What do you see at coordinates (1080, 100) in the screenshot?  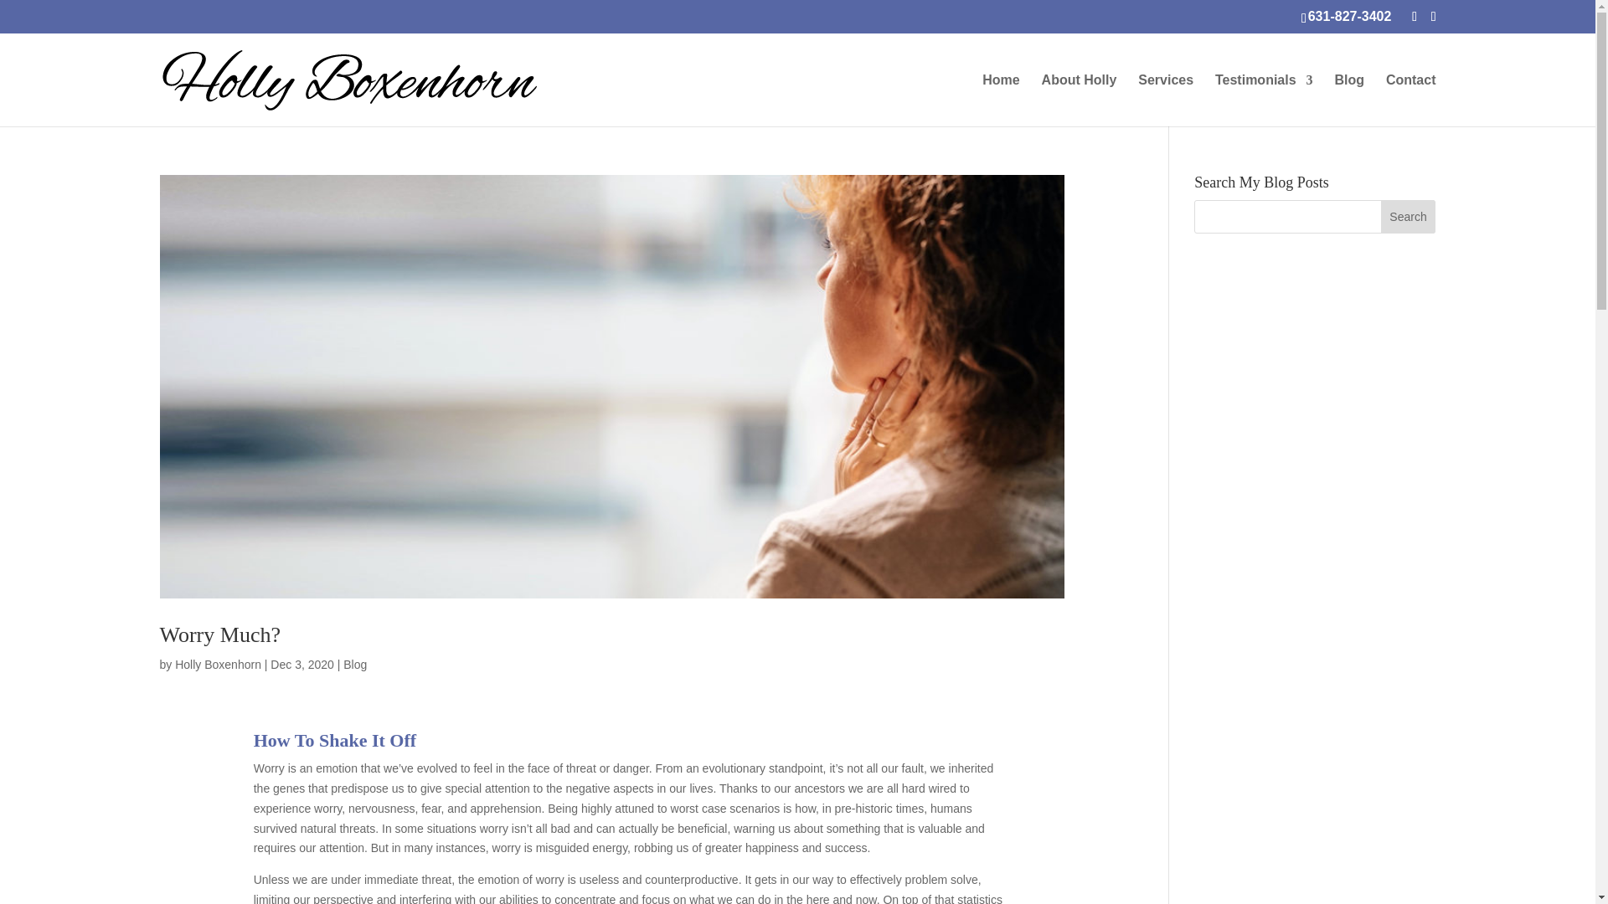 I see `About Holly` at bounding box center [1080, 100].